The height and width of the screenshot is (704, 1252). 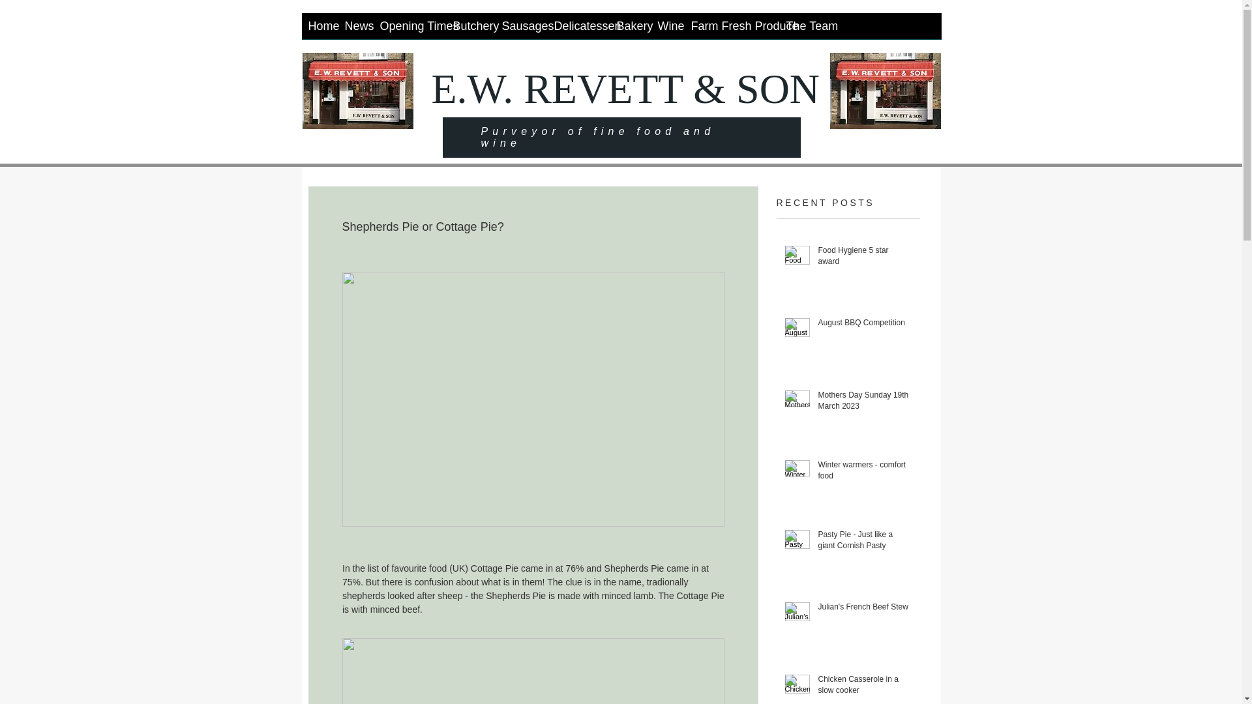 What do you see at coordinates (357, 91) in the screenshot?
I see `The shop fron in Wickham Market` at bounding box center [357, 91].